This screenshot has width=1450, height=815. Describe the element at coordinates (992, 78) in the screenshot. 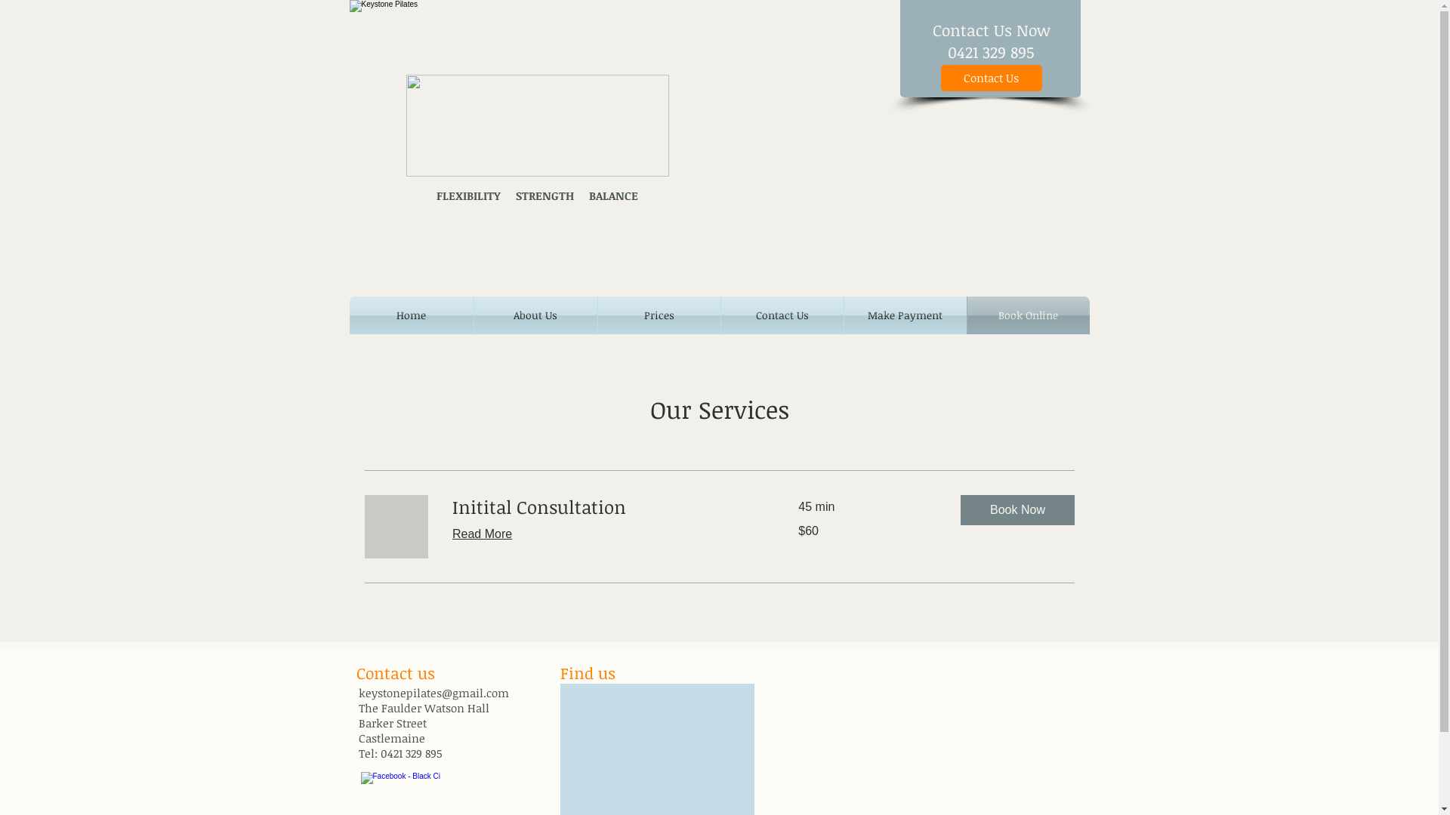

I see `Contact Us` at that location.